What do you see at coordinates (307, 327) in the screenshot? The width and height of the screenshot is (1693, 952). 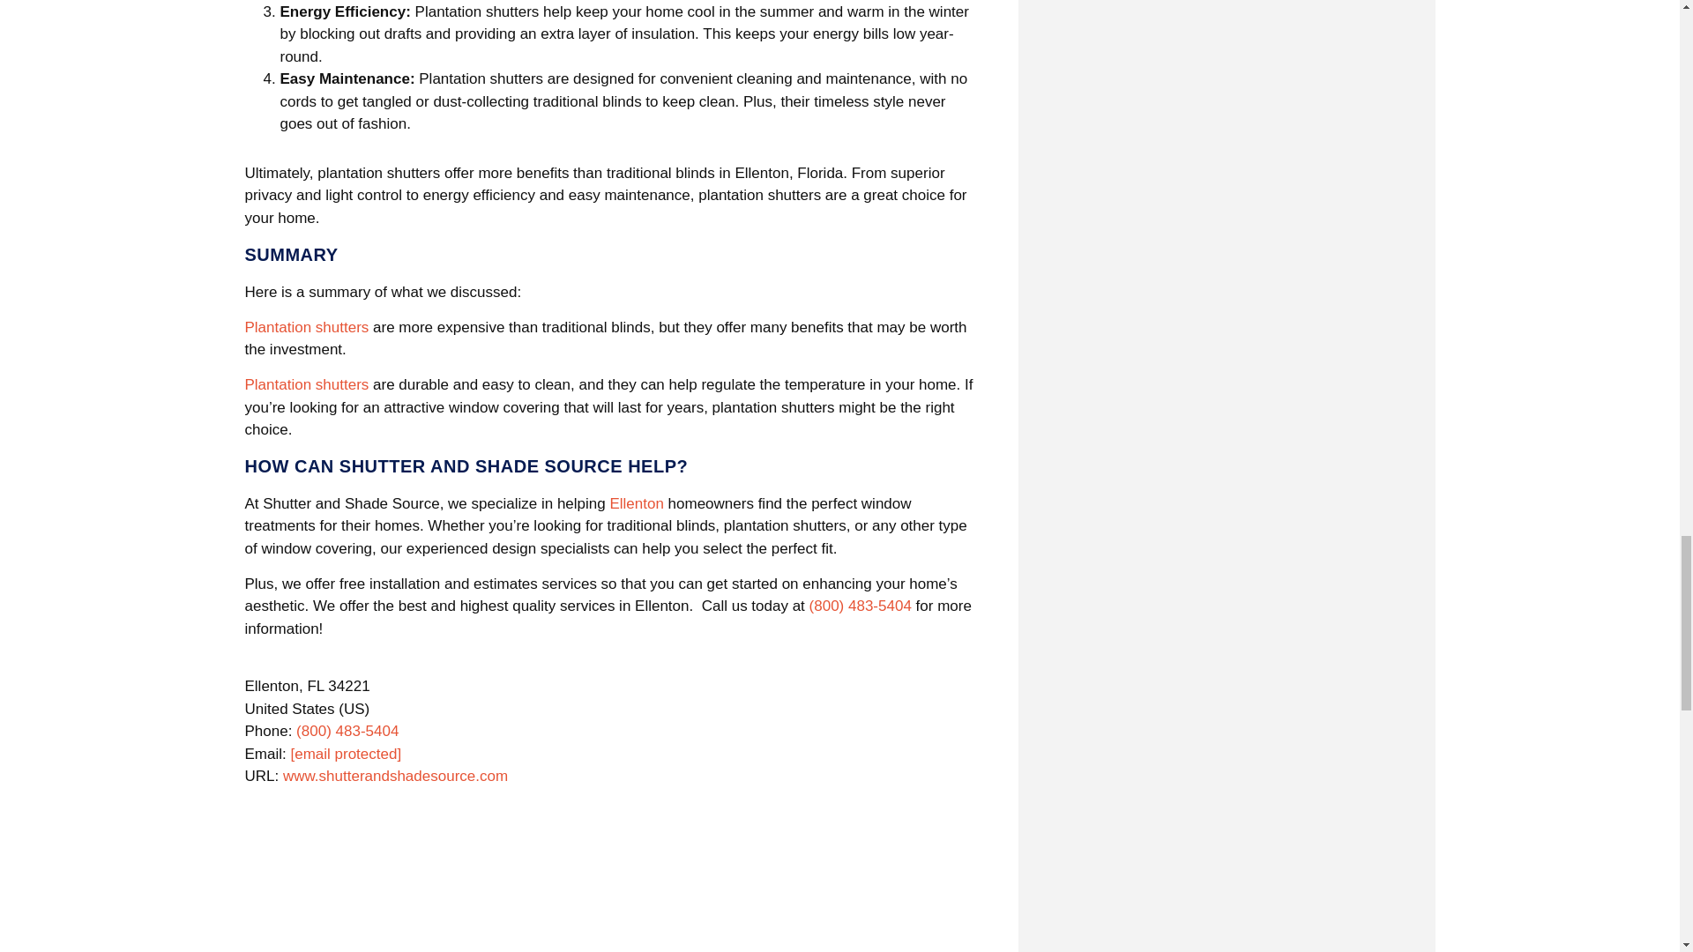 I see `Plantation shutters` at bounding box center [307, 327].